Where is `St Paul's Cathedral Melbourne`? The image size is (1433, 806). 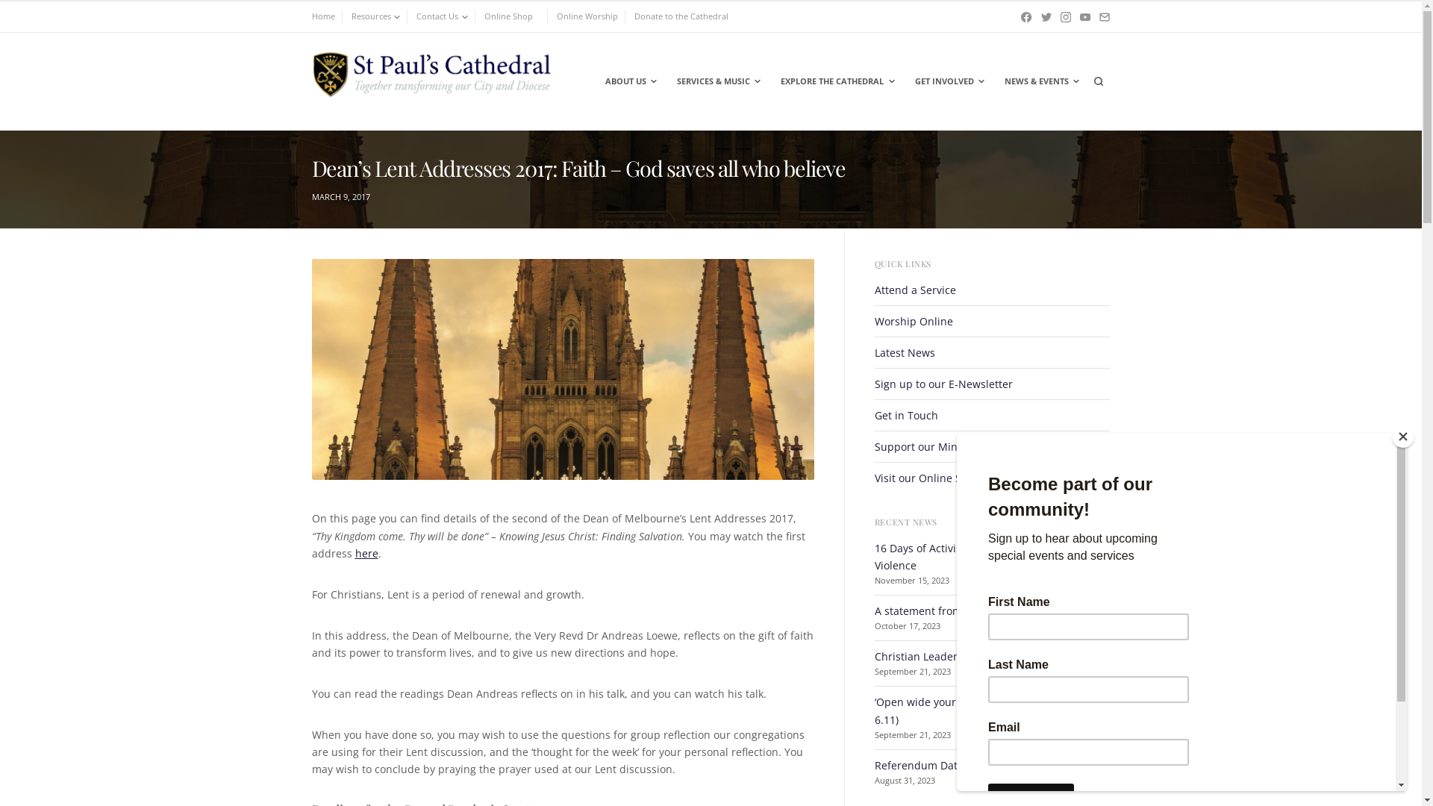 St Paul's Cathedral Melbourne is located at coordinates (432, 128).